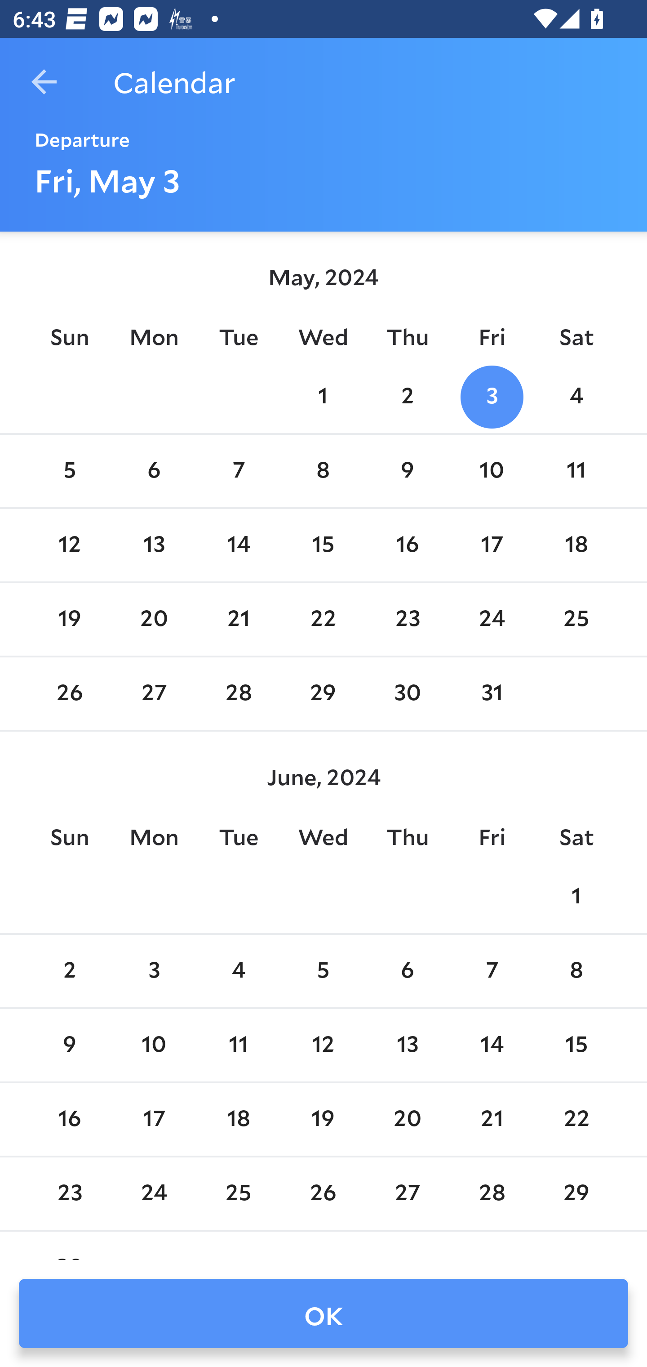 Image resolution: width=647 pixels, height=1367 pixels. I want to click on 16, so click(69, 1119).